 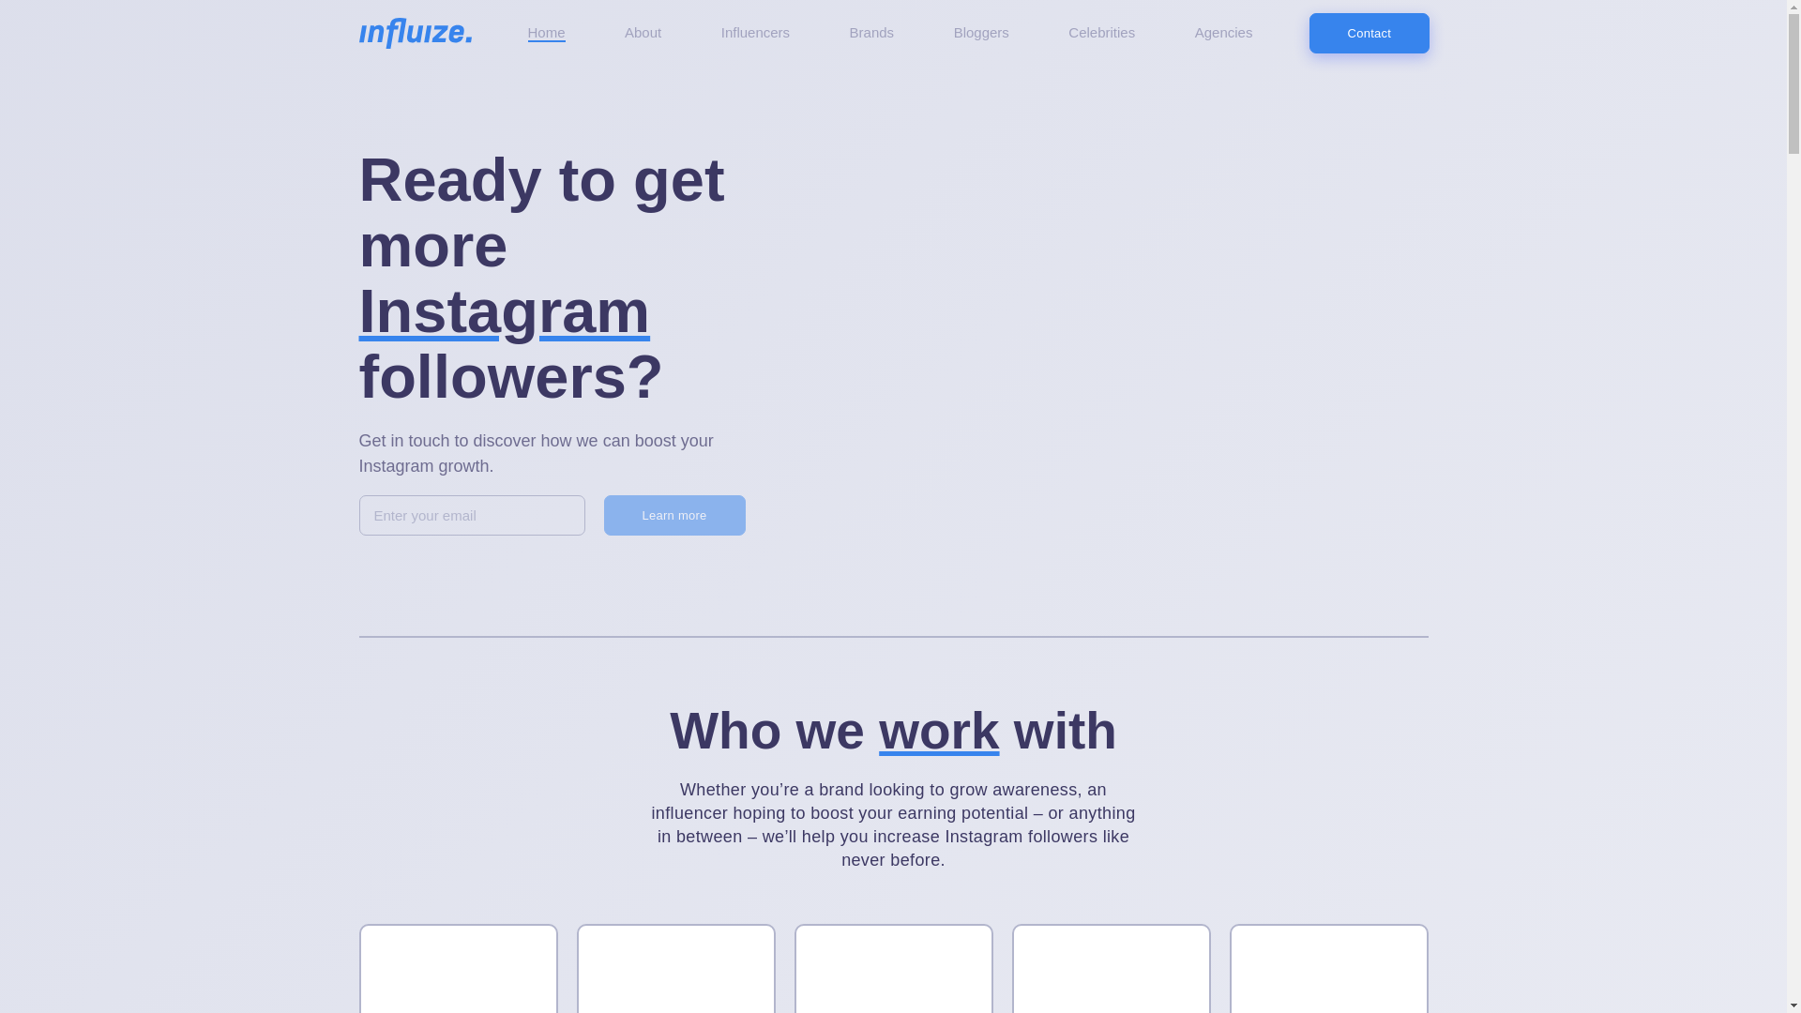 What do you see at coordinates (872, 33) in the screenshot?
I see `Brands` at bounding box center [872, 33].